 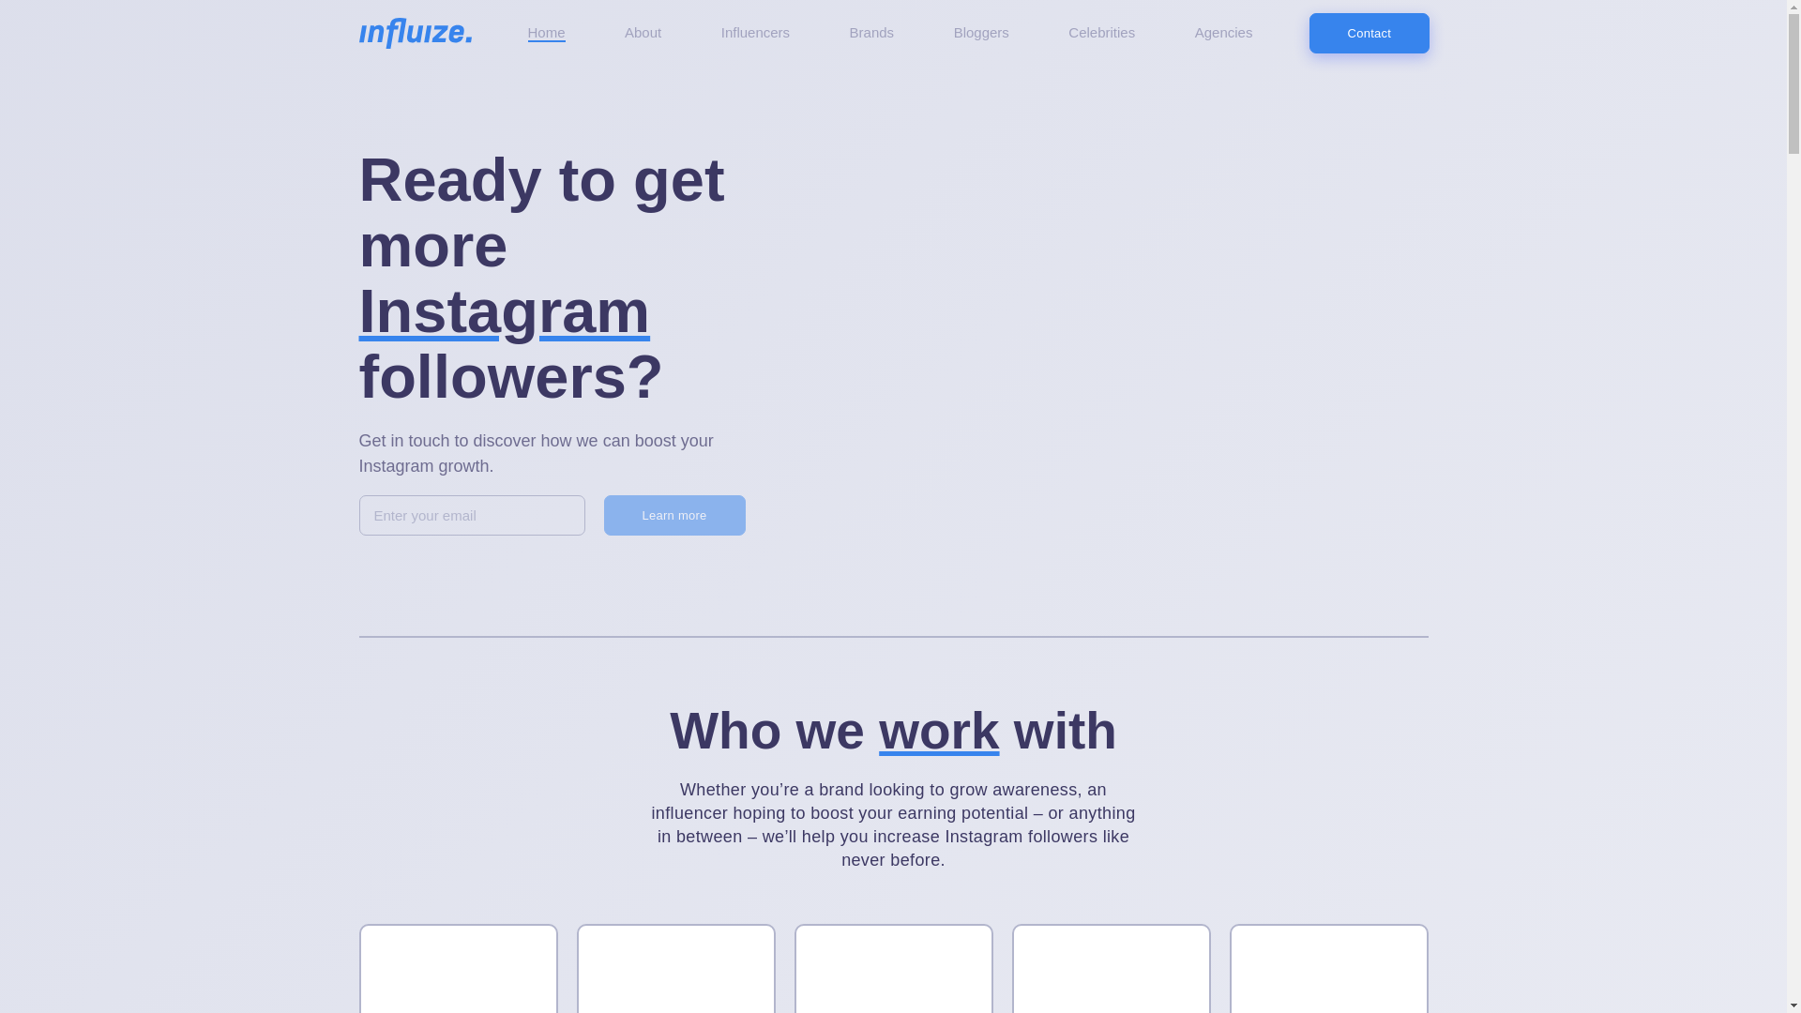 What do you see at coordinates (872, 33) in the screenshot?
I see `Brands` at bounding box center [872, 33].